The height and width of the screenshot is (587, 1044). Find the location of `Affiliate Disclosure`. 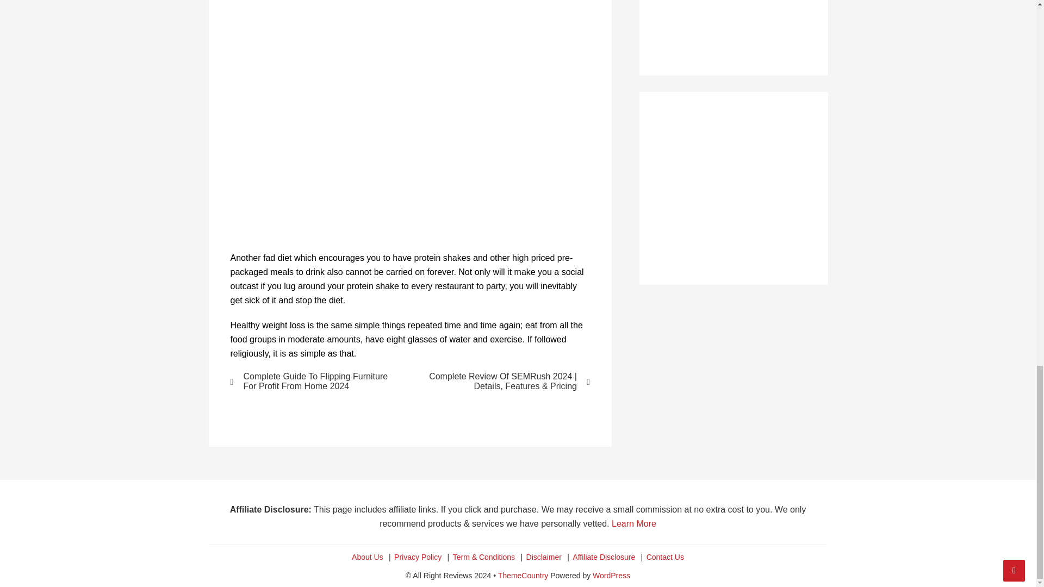

Affiliate Disclosure is located at coordinates (604, 557).